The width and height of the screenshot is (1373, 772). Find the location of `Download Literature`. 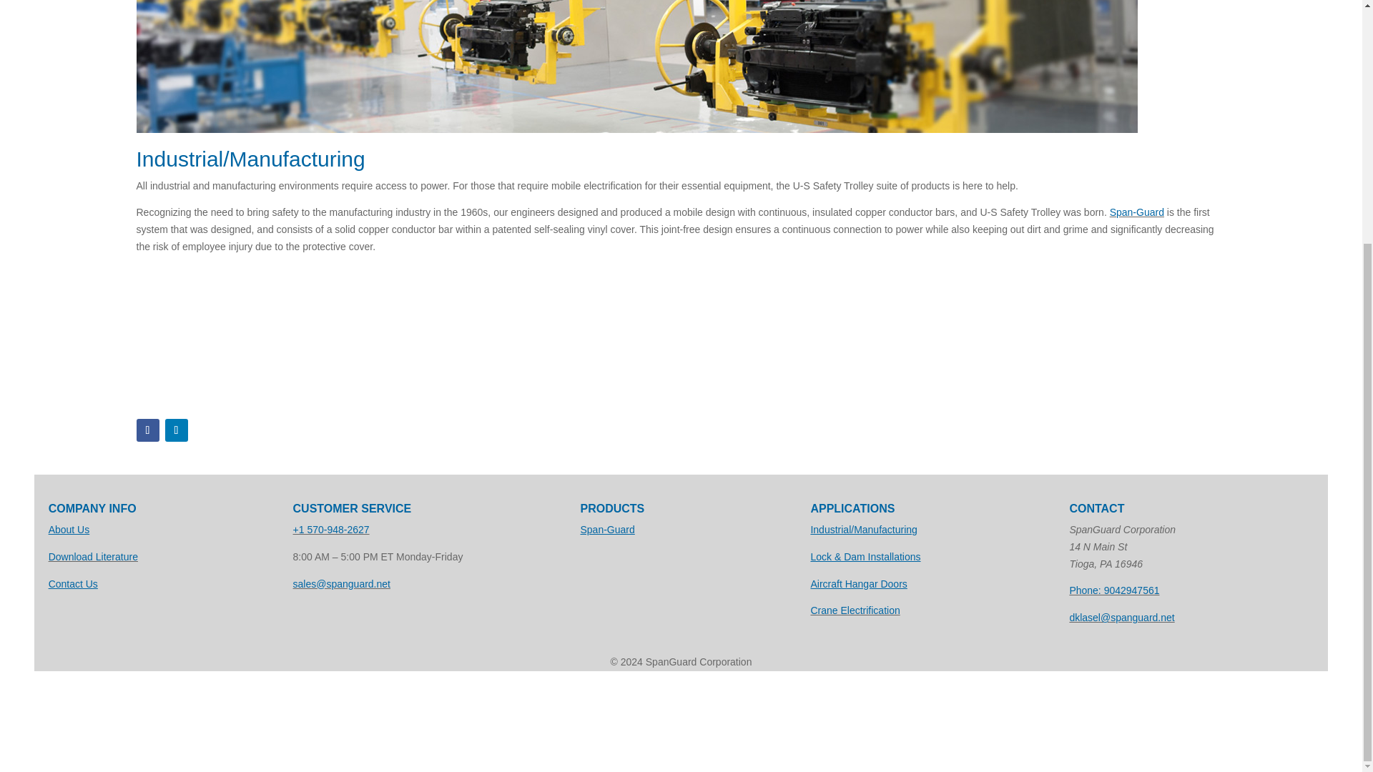

Download Literature is located at coordinates (93, 557).